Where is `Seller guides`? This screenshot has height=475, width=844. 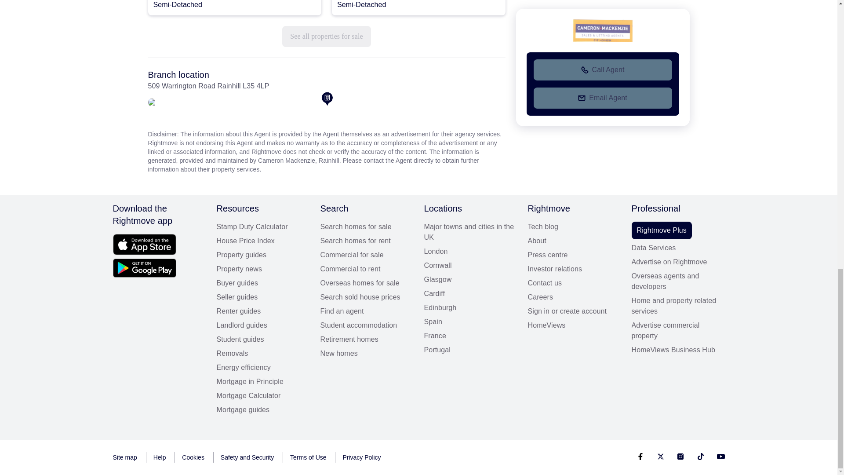
Seller guides is located at coordinates (263, 297).